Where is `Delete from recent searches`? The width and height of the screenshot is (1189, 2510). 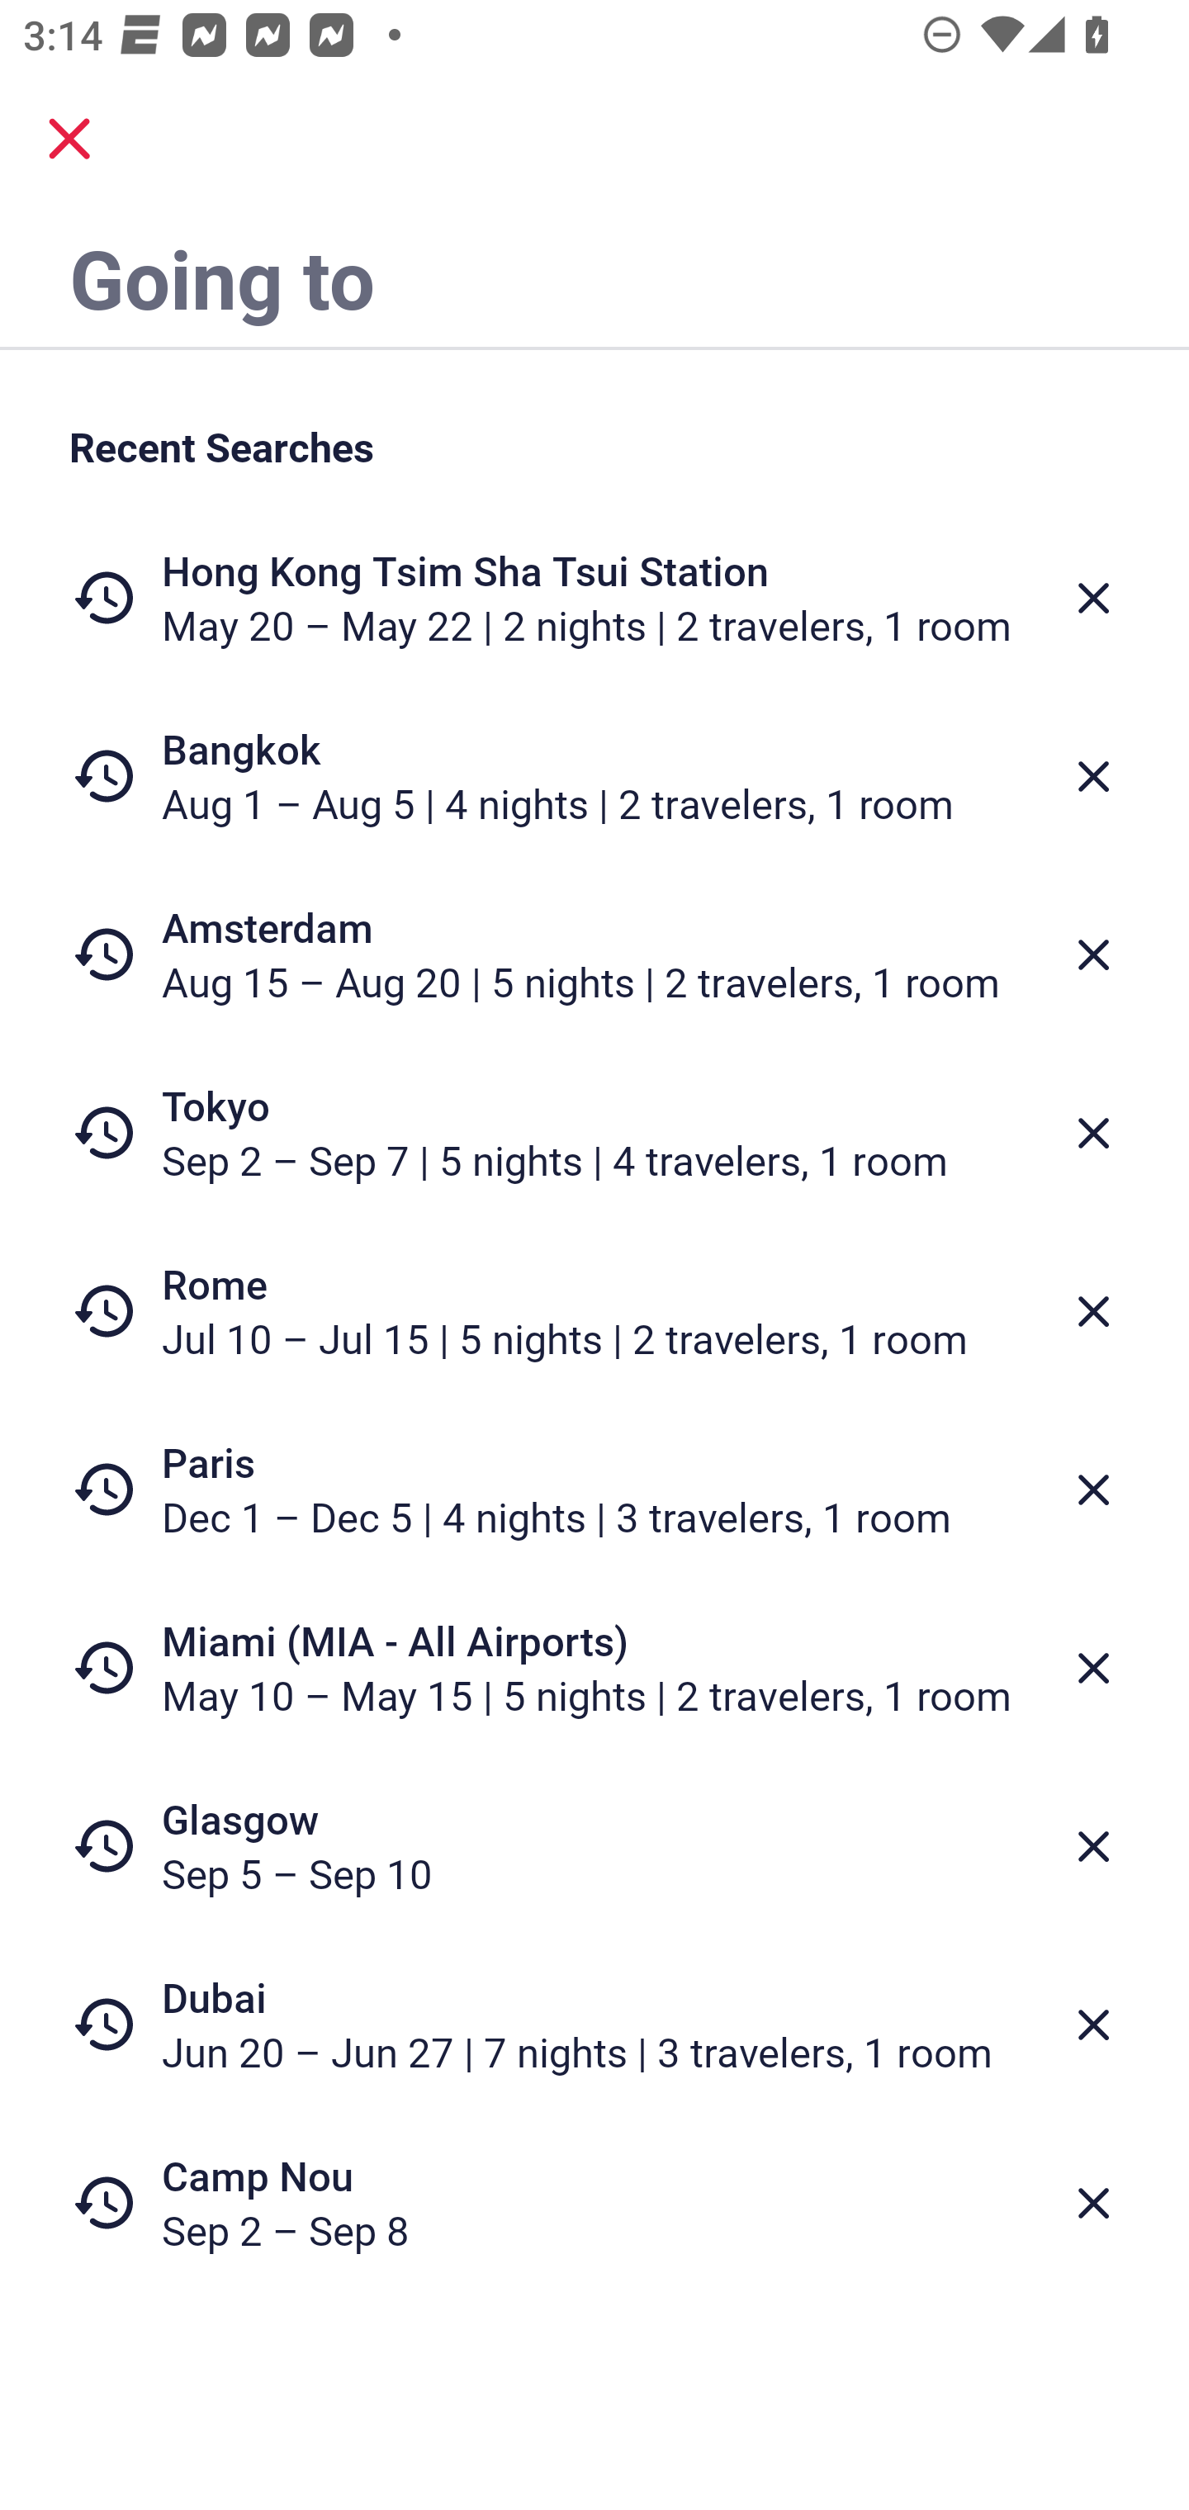
Delete from recent searches is located at coordinates (1093, 1668).